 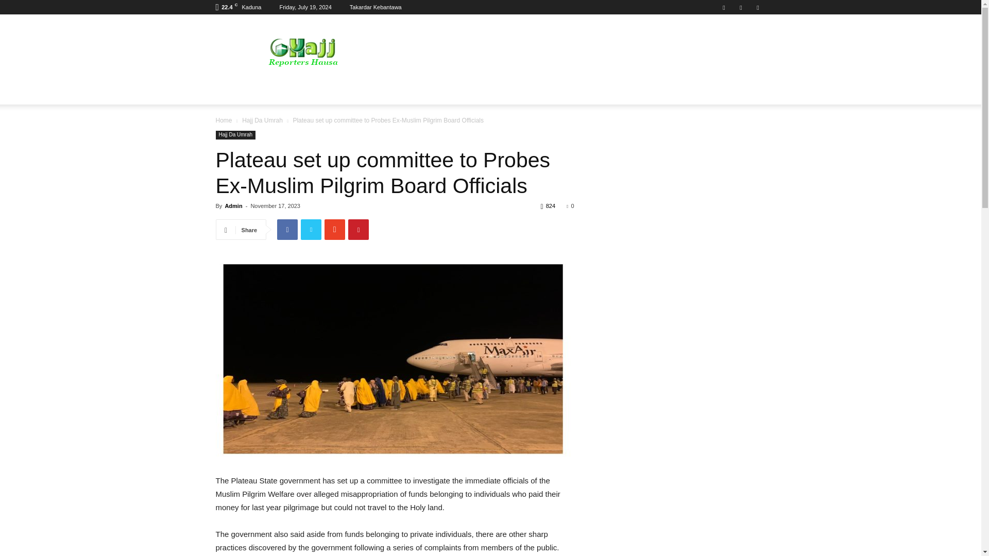 I want to click on FASAHA, so click(x=325, y=92).